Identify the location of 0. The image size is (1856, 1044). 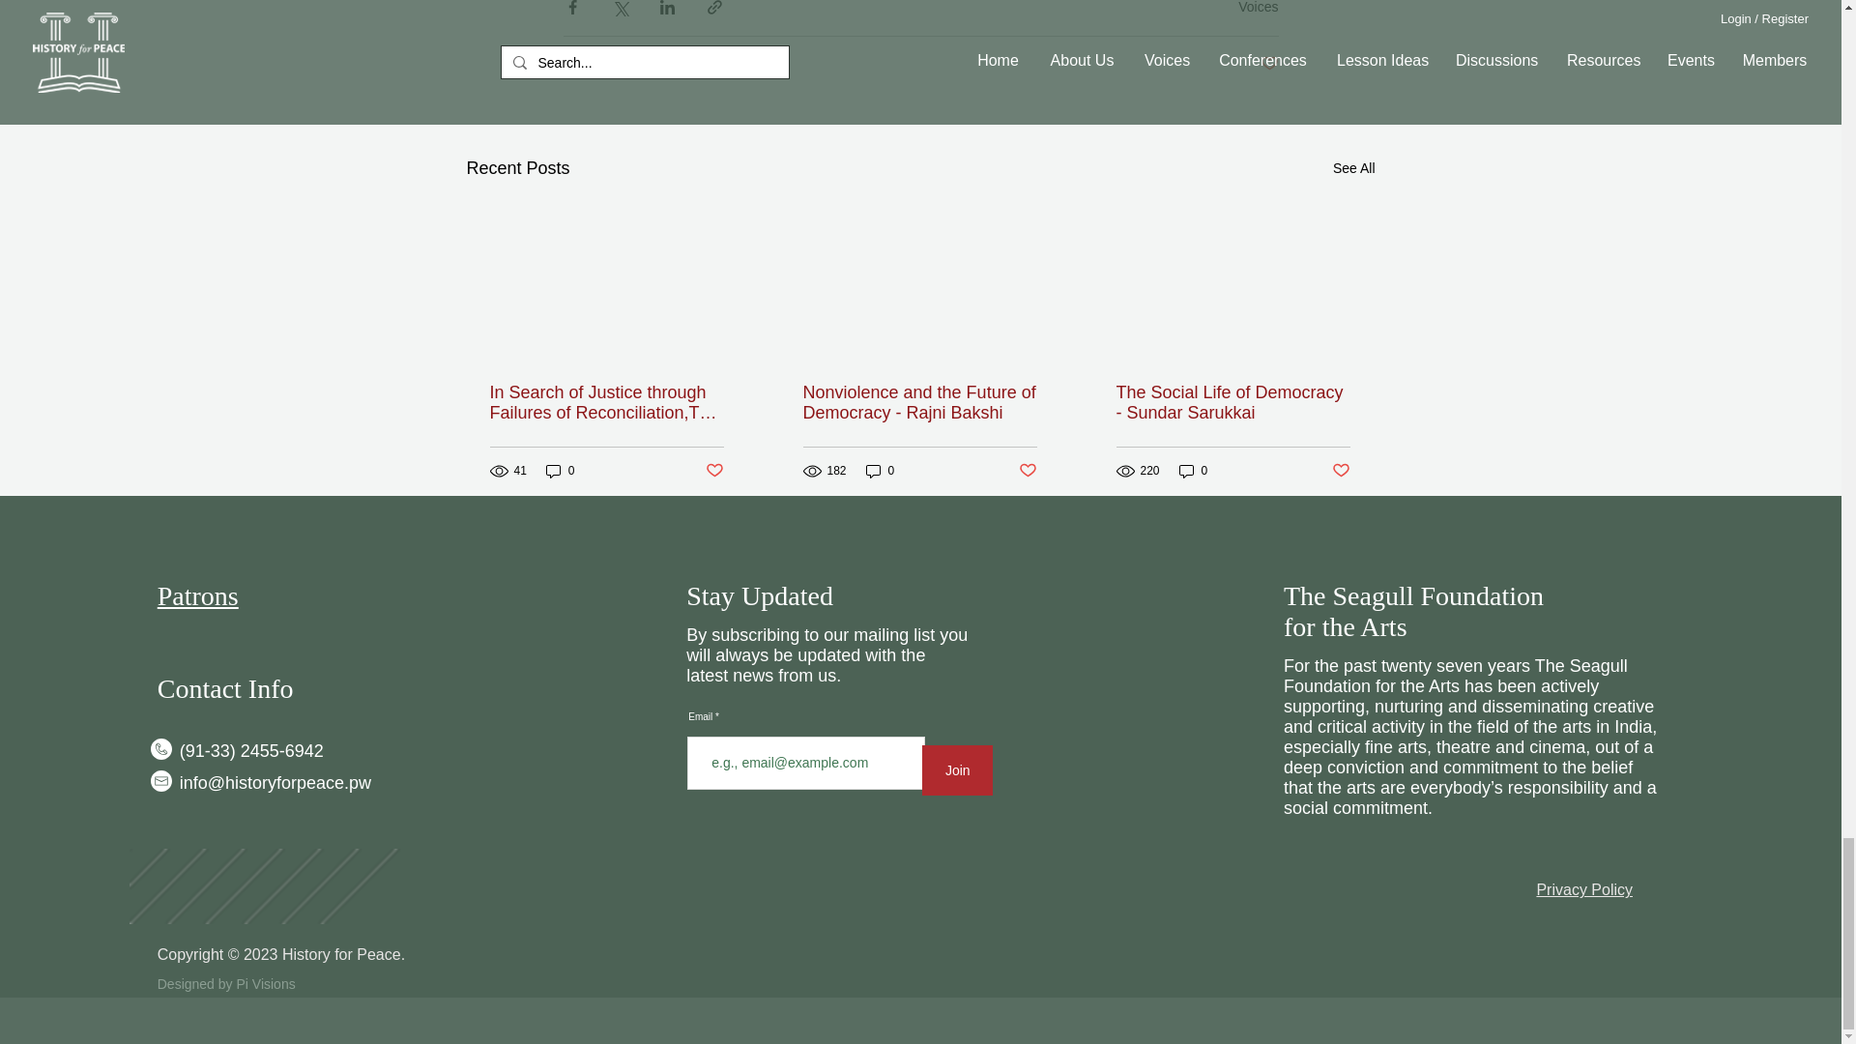
(561, 471).